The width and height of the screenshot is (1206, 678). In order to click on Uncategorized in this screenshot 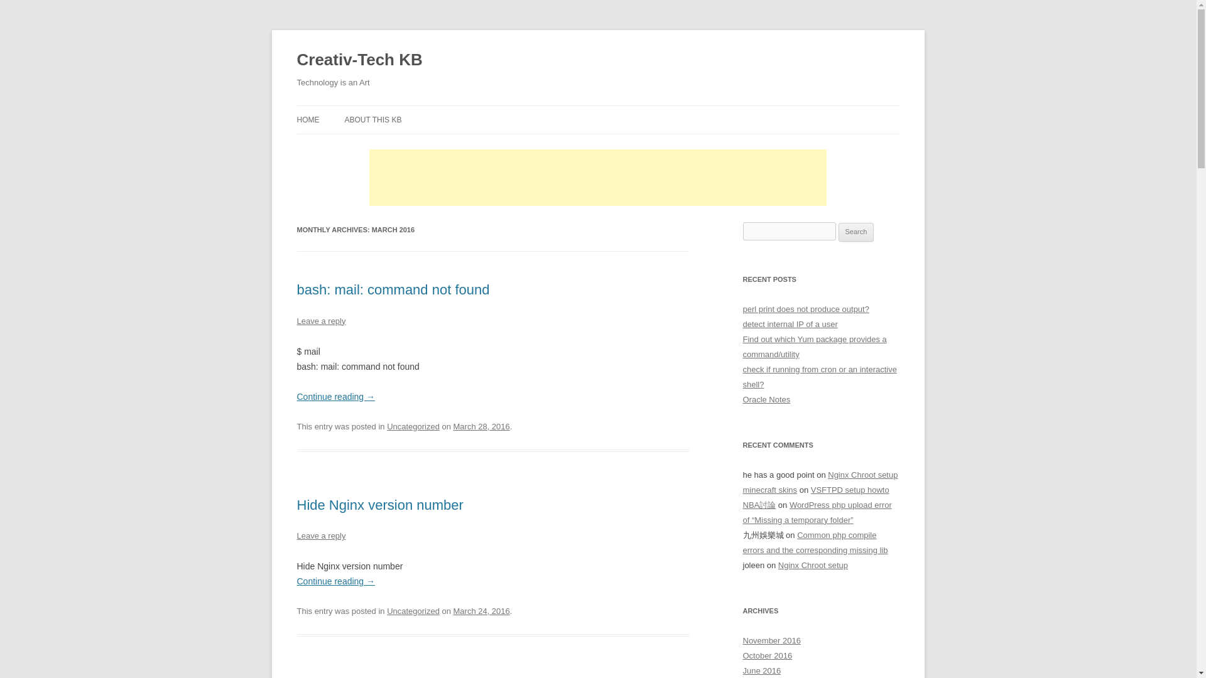, I will do `click(413, 610)`.